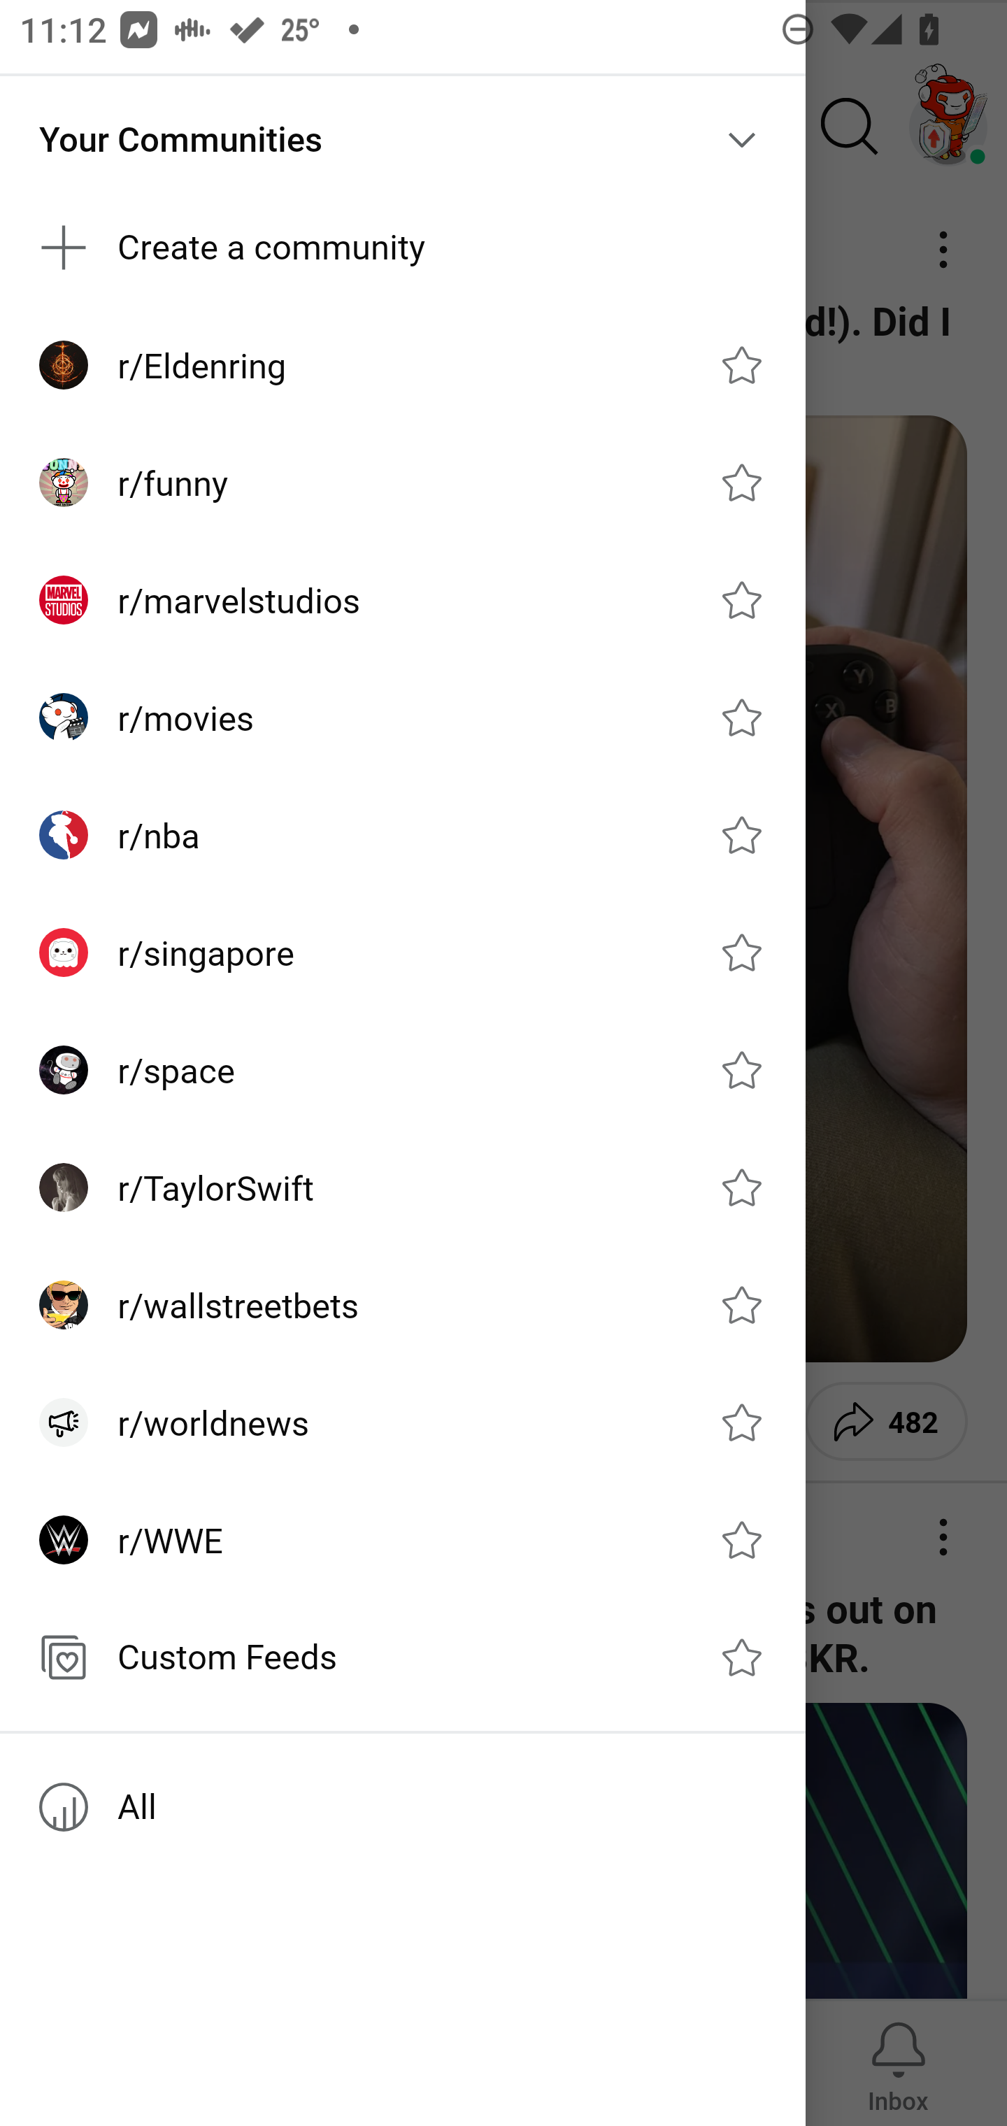 Image resolution: width=1007 pixels, height=2126 pixels. I want to click on r/space Favorite r/space, so click(403, 1070).